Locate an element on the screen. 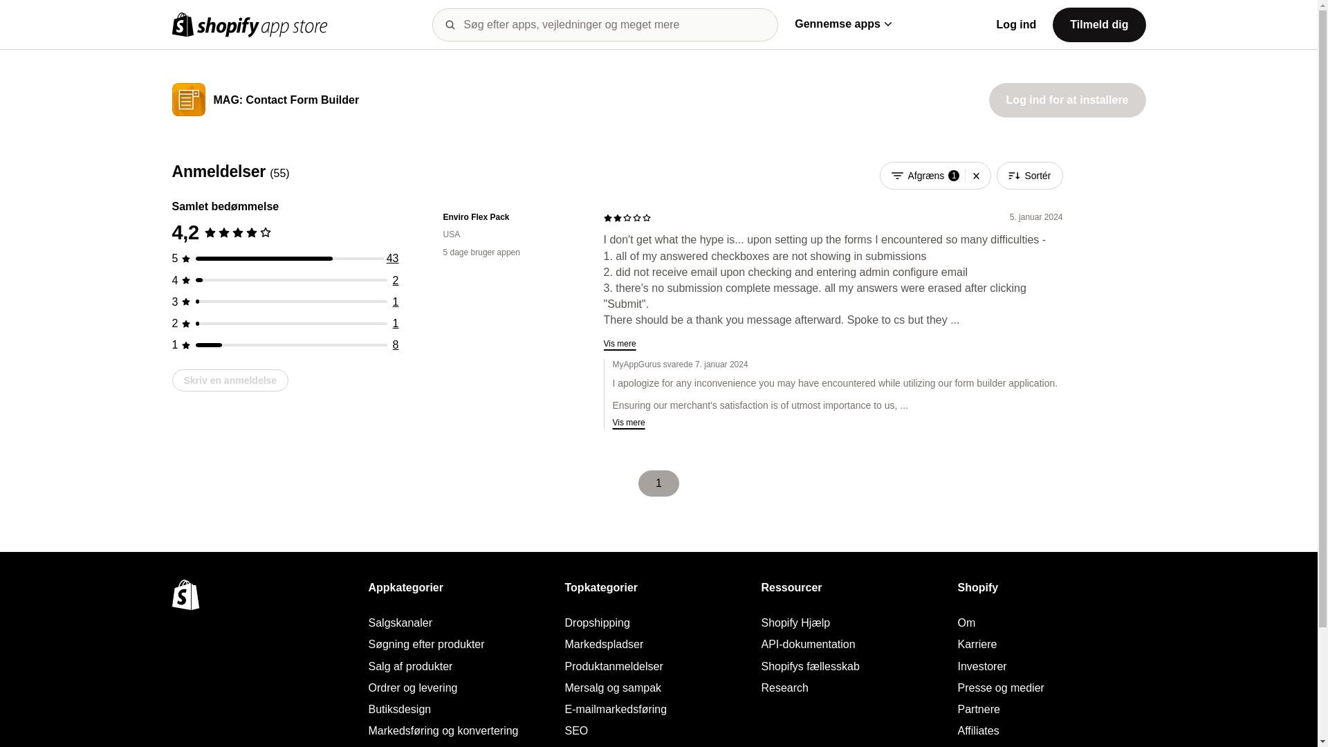 Image resolution: width=1328 pixels, height=747 pixels. 43 is located at coordinates (393, 259).